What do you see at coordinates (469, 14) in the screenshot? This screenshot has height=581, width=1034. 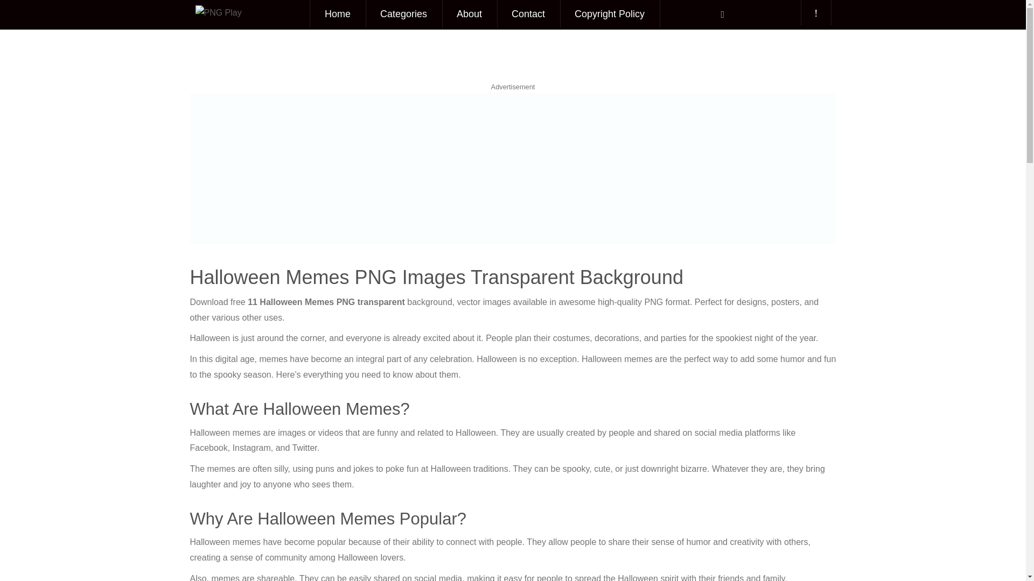 I see `About` at bounding box center [469, 14].